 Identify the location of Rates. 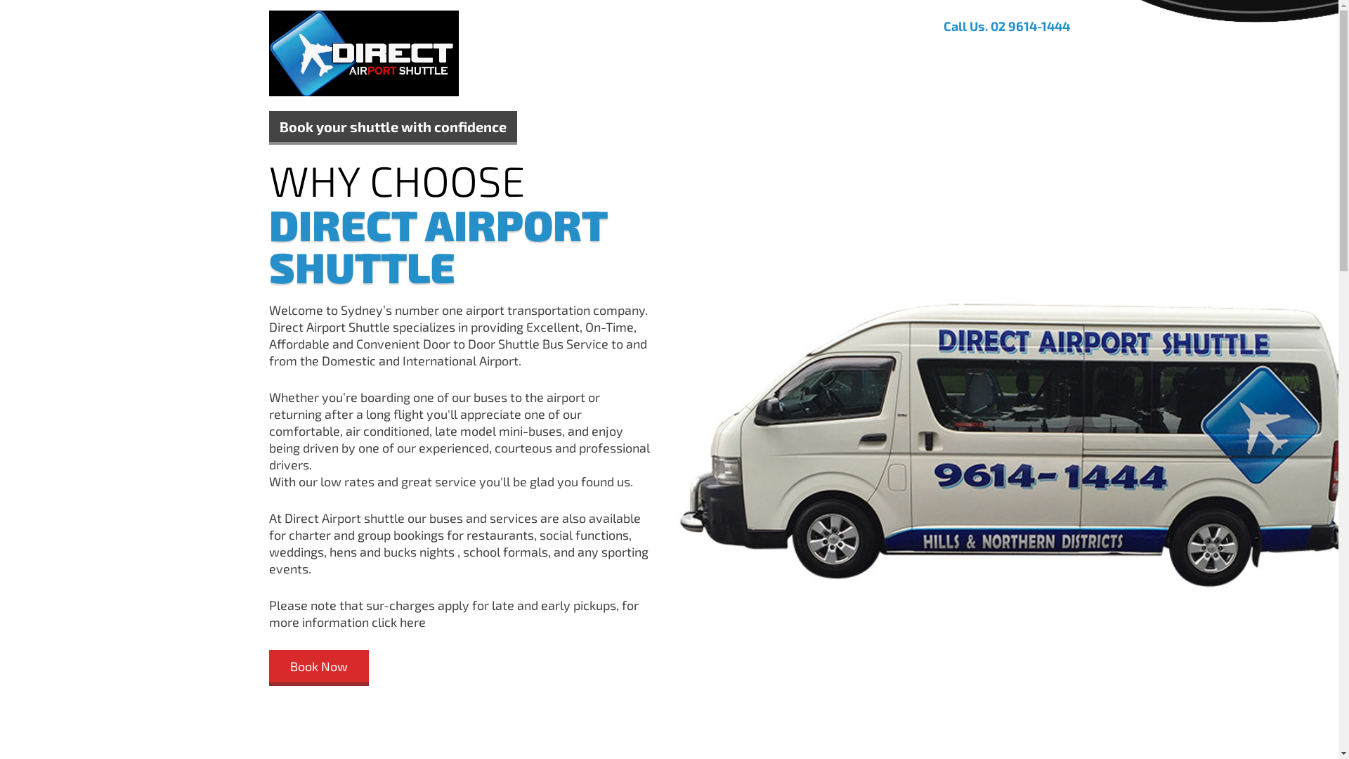
(887, 57).